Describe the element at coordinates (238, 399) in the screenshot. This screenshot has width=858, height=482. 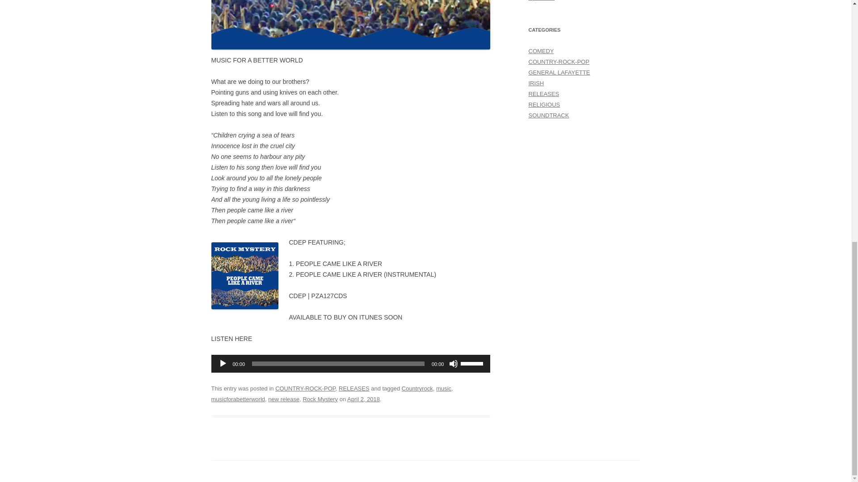
I see `musicforabetterworld` at that location.